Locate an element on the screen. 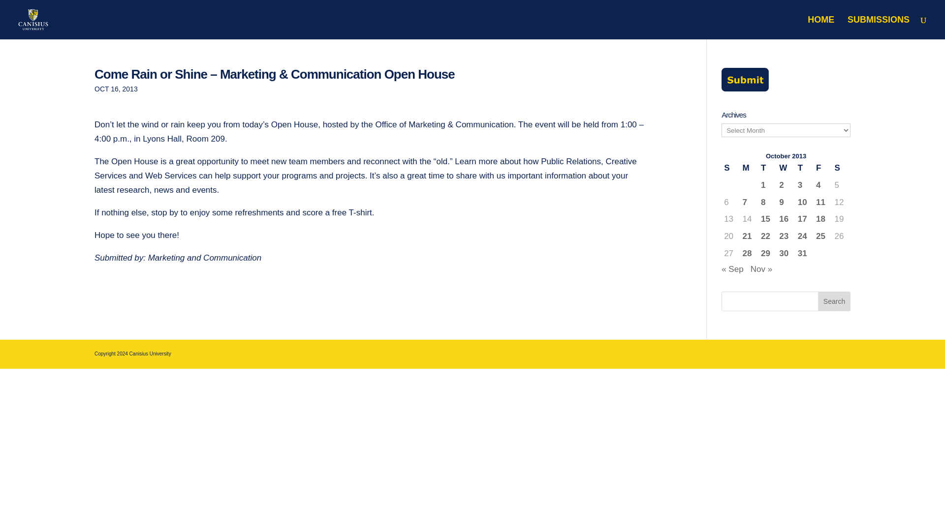 Image resolution: width=945 pixels, height=531 pixels. 21 is located at coordinates (749, 236).